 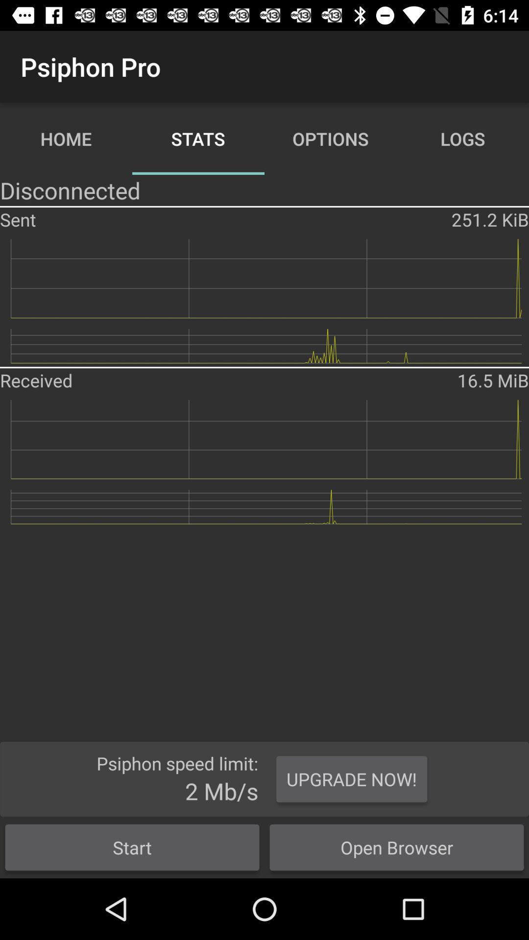 I want to click on turn off item at the bottom right corner, so click(x=397, y=847).